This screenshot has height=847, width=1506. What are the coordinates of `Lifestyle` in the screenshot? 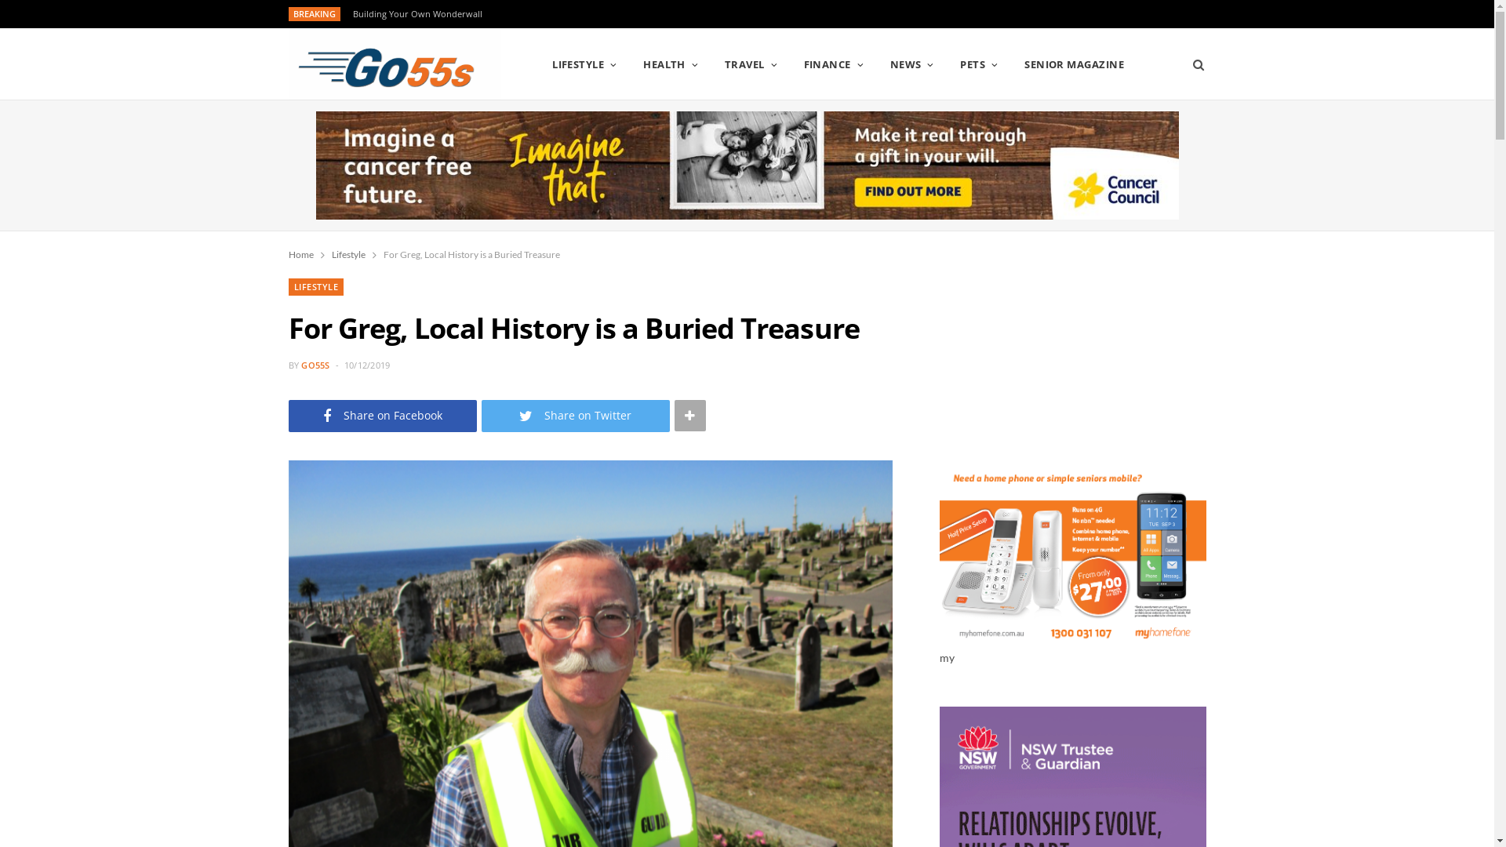 It's located at (348, 255).